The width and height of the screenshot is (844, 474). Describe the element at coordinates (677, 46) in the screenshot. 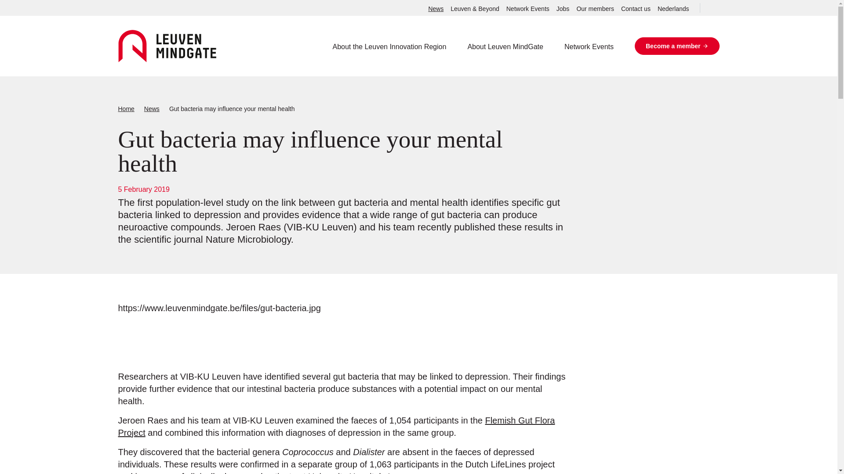

I see `Become a member` at that location.